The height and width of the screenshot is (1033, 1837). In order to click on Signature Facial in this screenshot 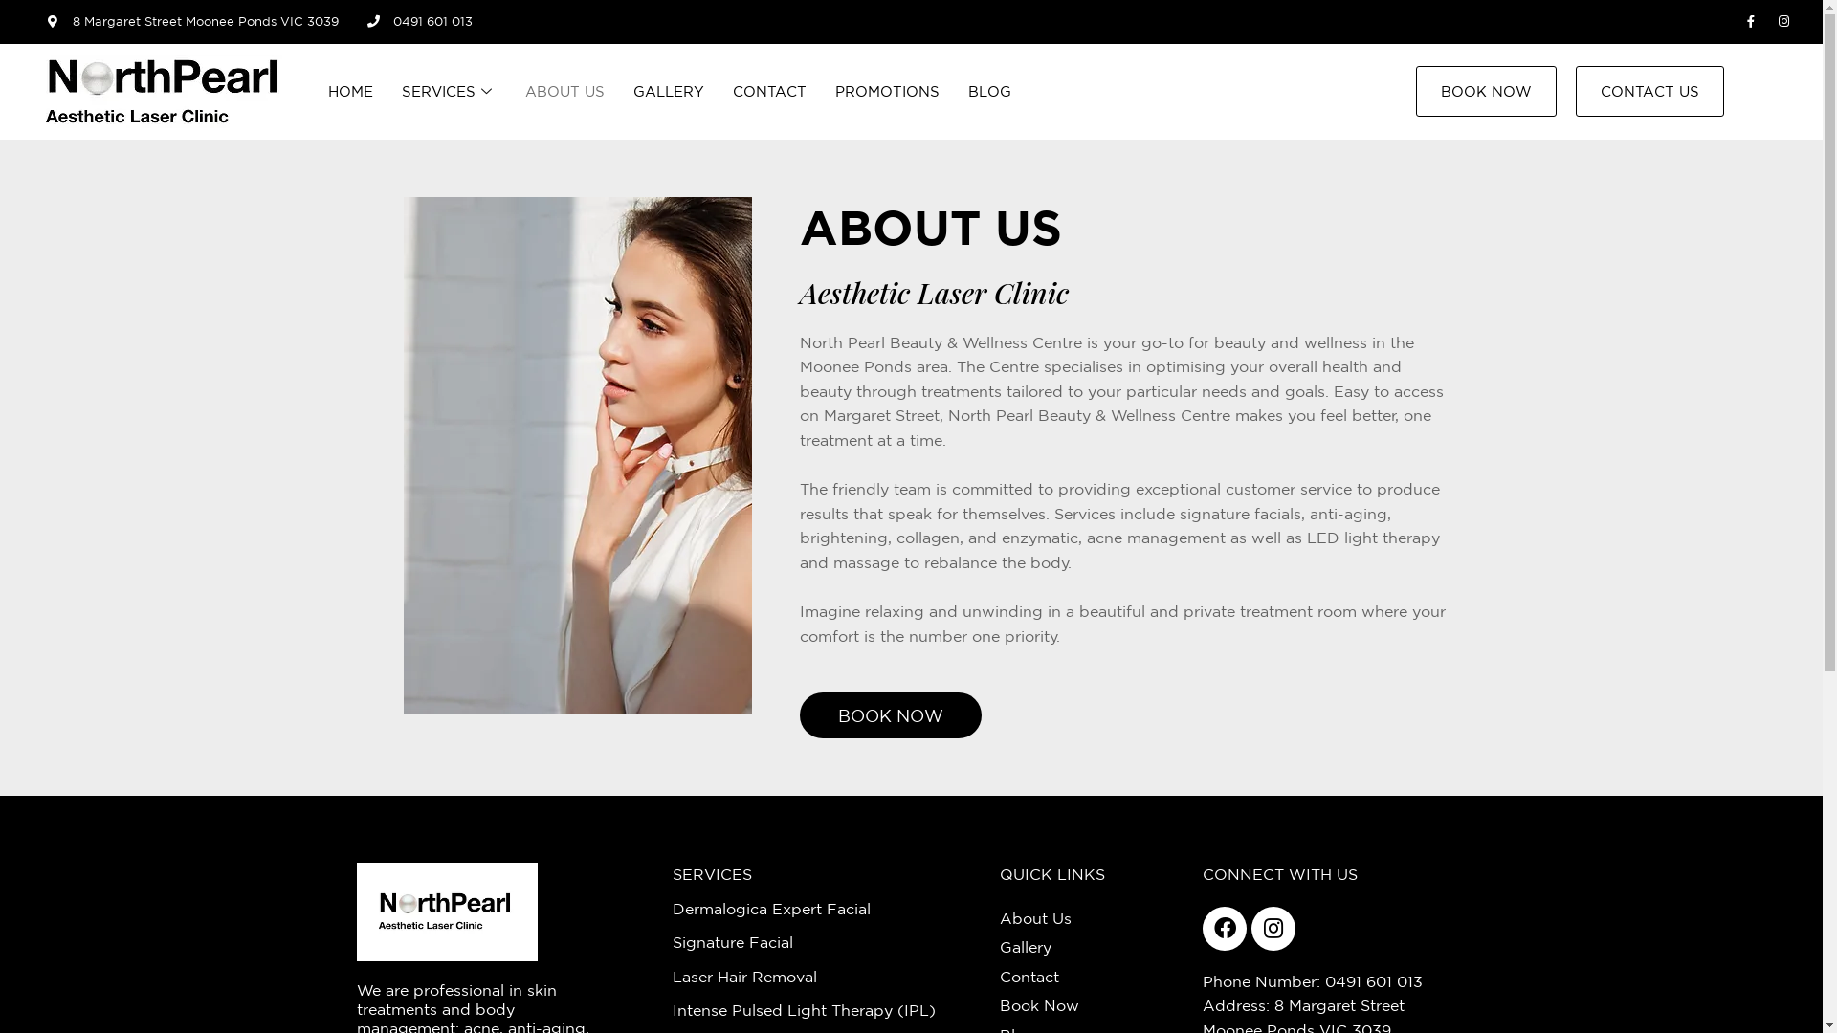, I will do `click(827, 943)`.